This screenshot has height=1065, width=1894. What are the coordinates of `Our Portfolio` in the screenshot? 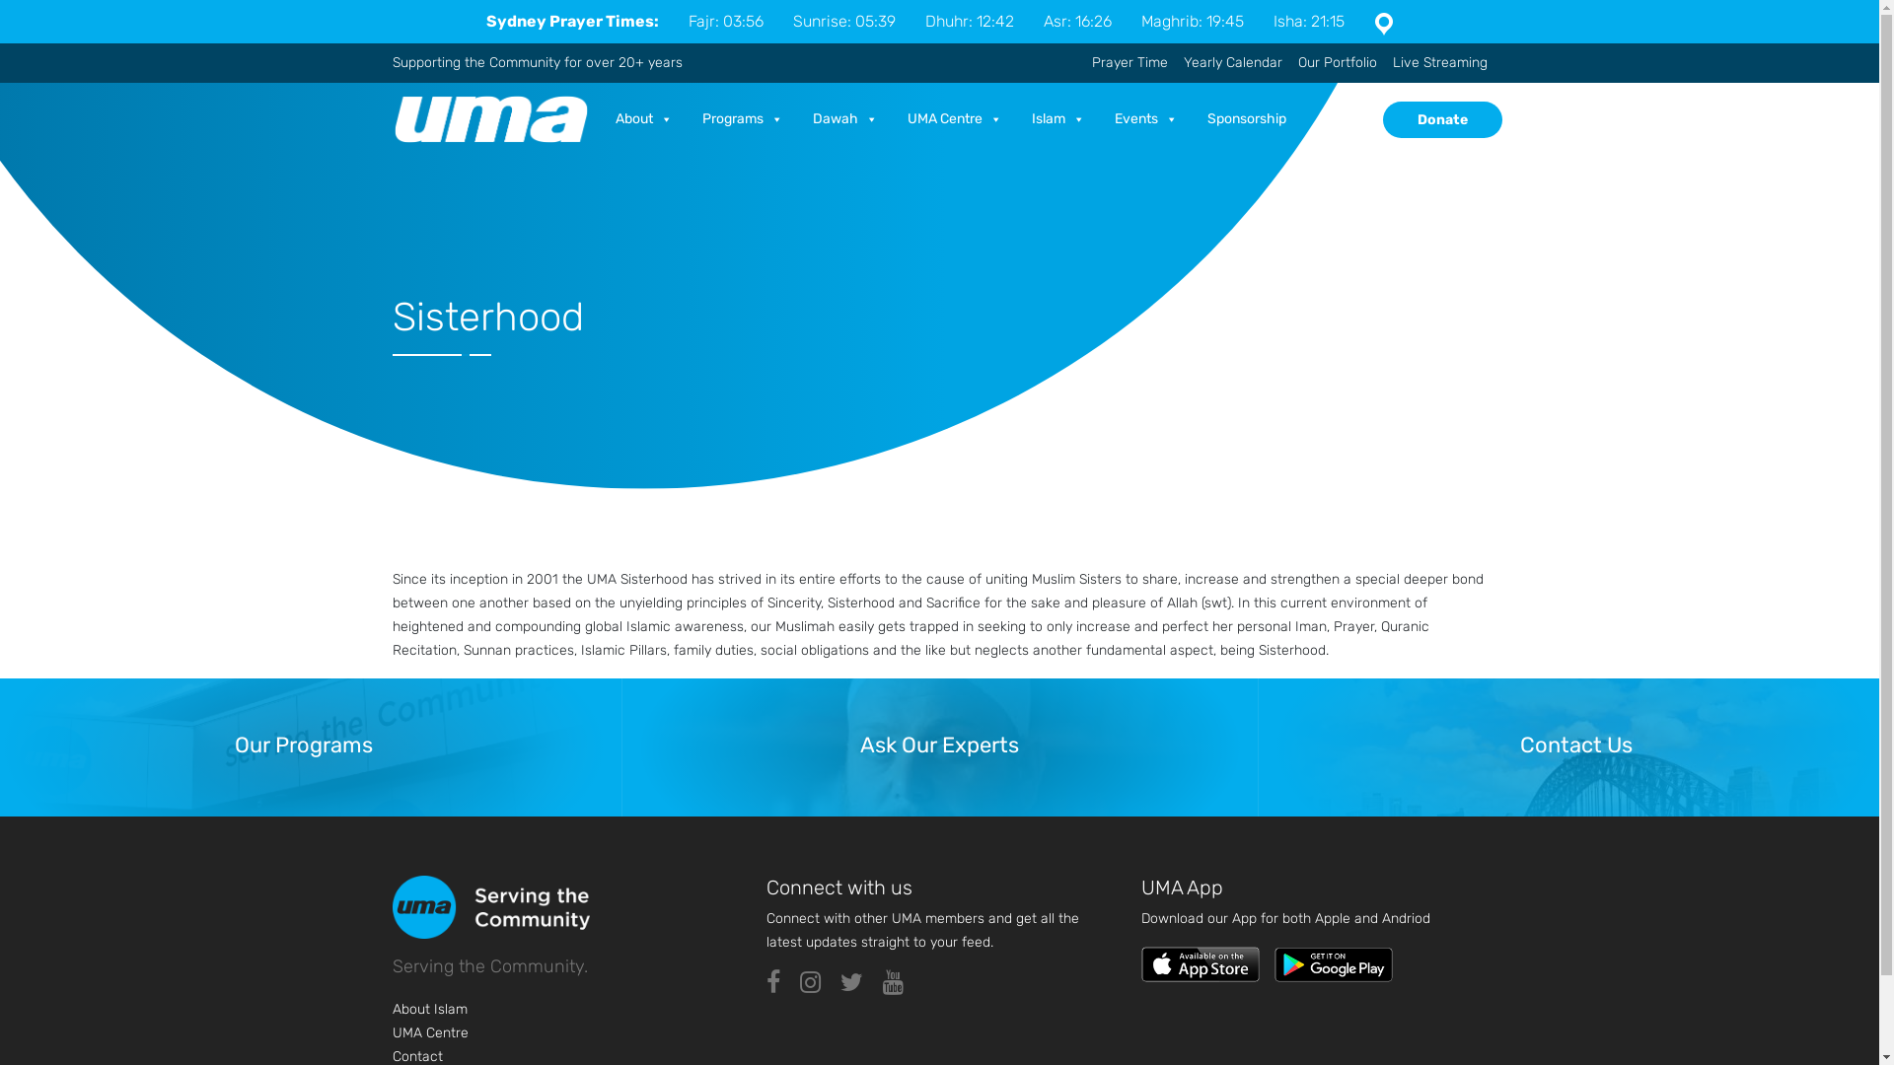 It's located at (1330, 63).